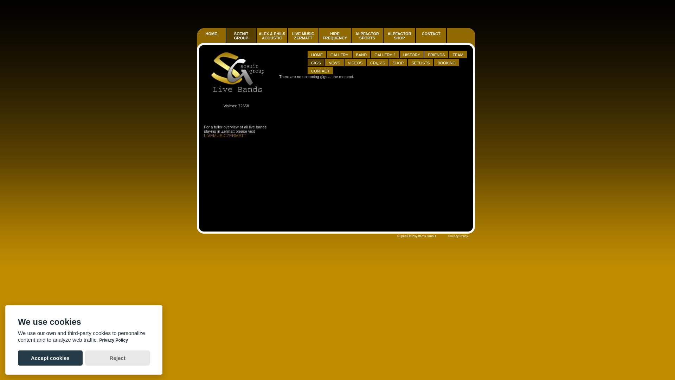 Image resolution: width=675 pixels, height=380 pixels. I want to click on SCENIT
GROUP, so click(242, 39).